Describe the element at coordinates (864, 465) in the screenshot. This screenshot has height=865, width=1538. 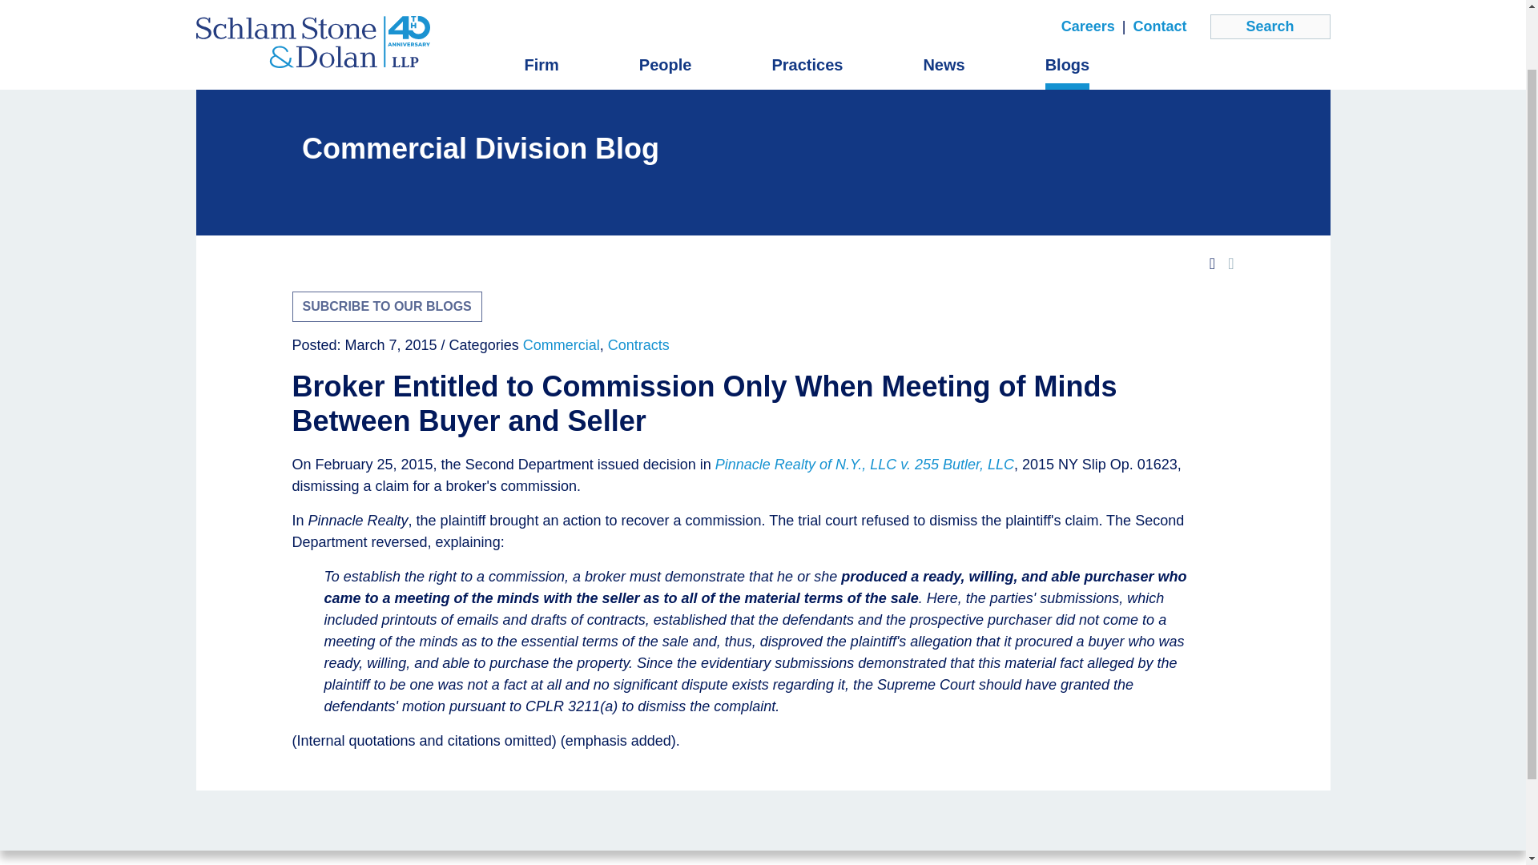
I see `Pinnacle Realty of N.Y., LLC v. 255 Butler, LLC` at that location.